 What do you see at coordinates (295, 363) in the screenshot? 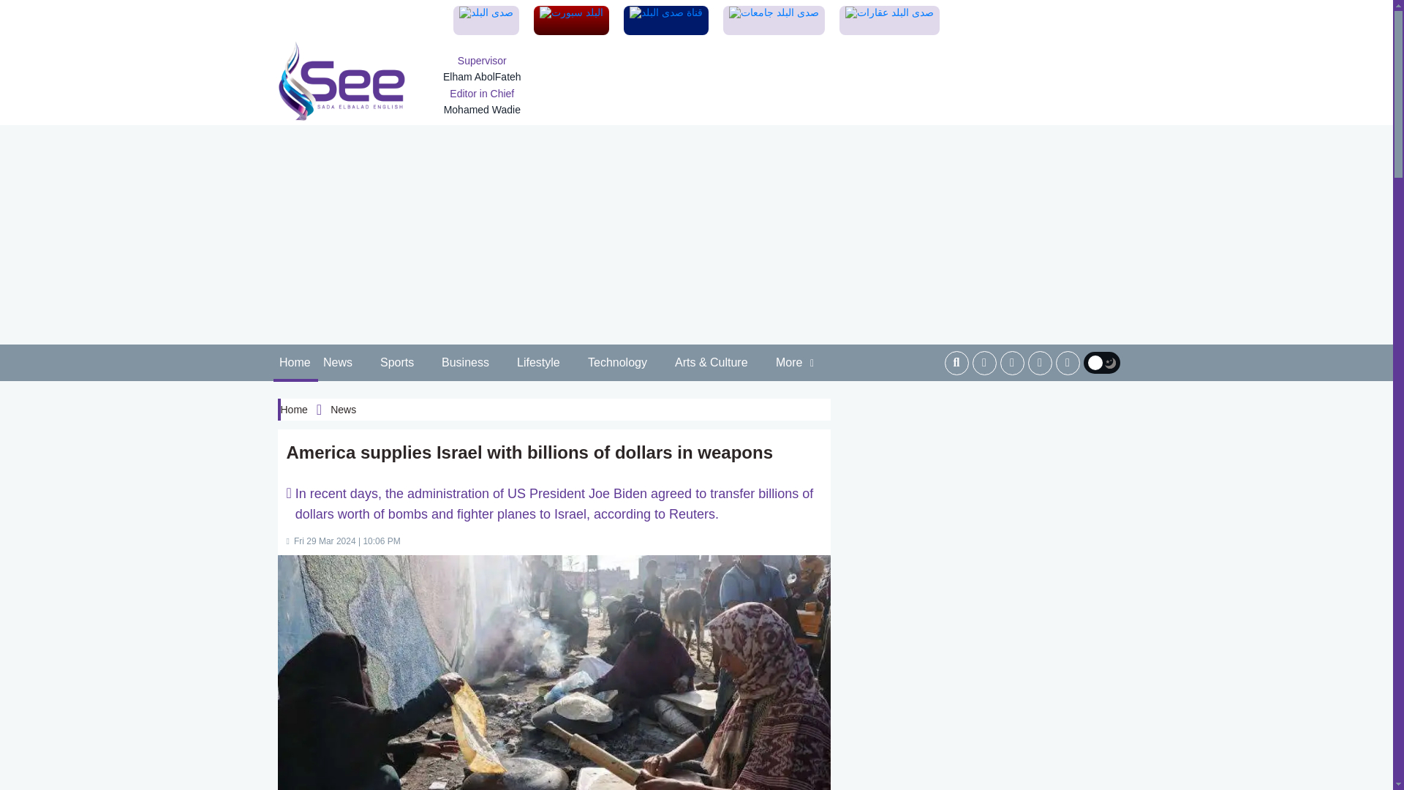
I see `Home` at bounding box center [295, 363].